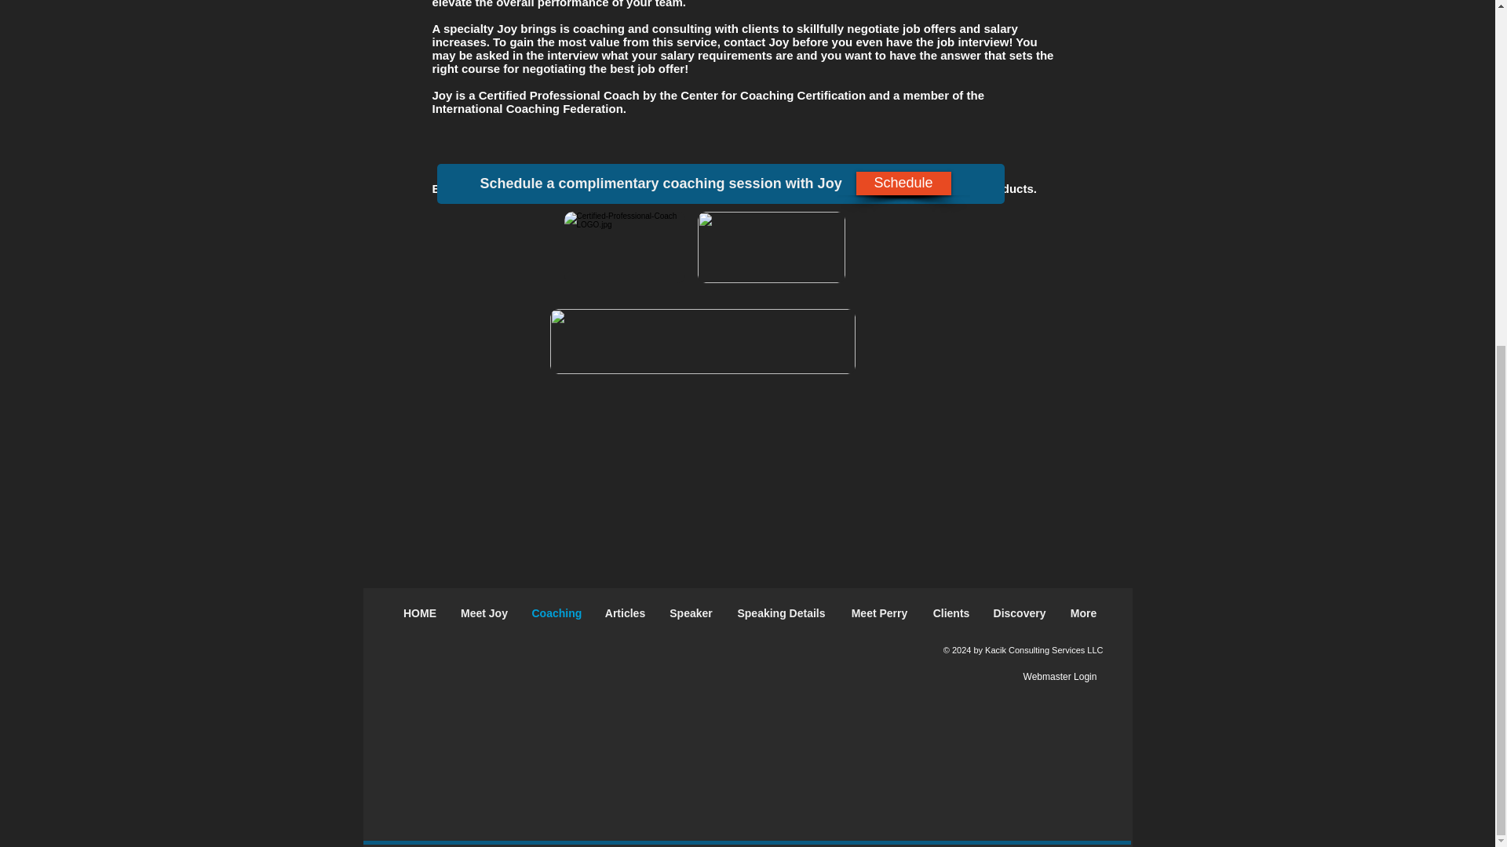 The width and height of the screenshot is (1507, 847). What do you see at coordinates (951, 613) in the screenshot?
I see `Clients` at bounding box center [951, 613].